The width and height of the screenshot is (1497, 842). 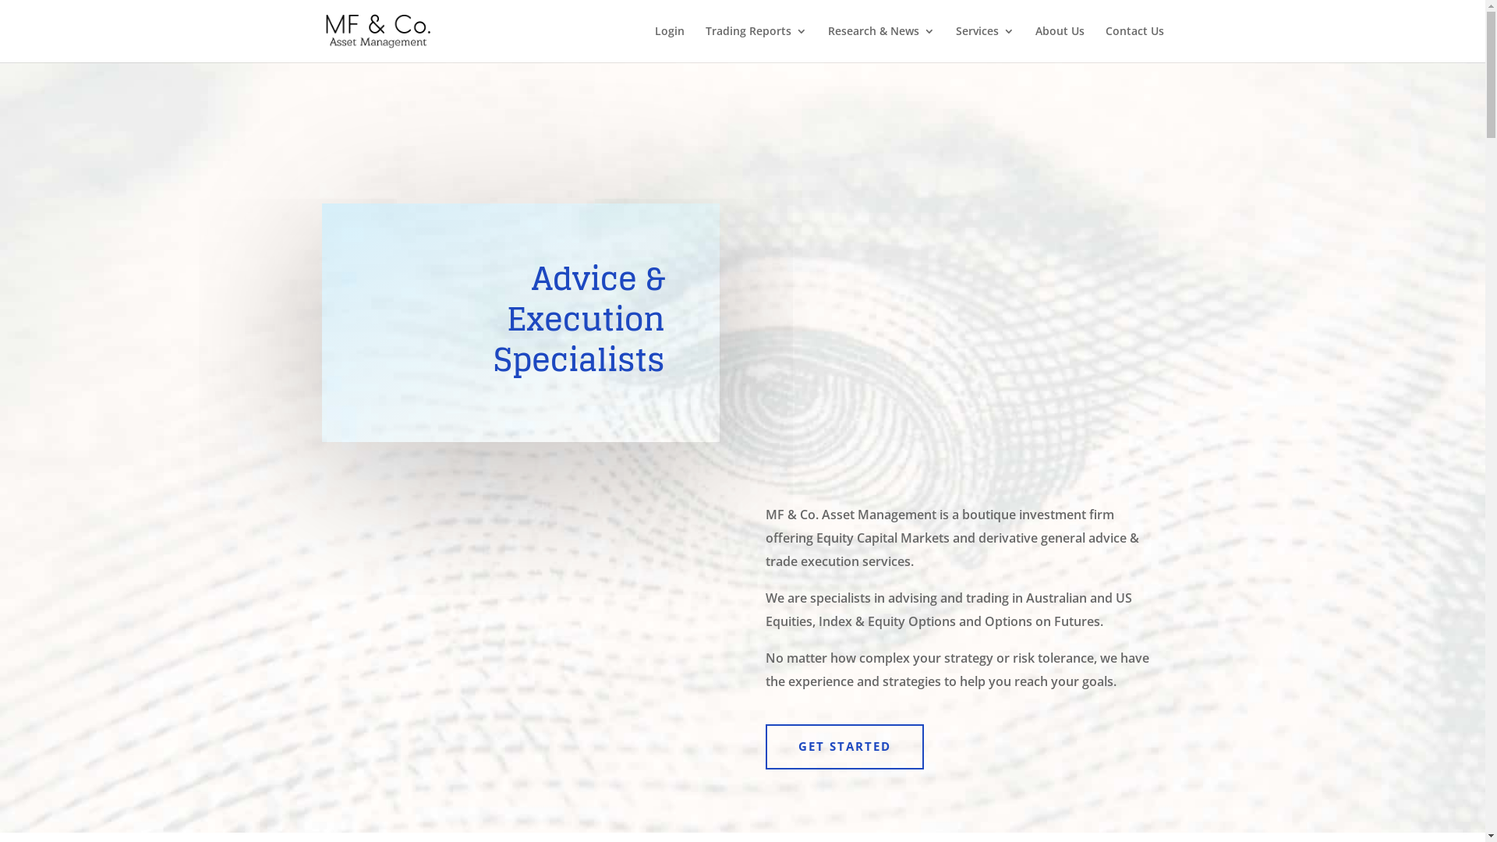 I want to click on GET STARTED, so click(x=845, y=747).